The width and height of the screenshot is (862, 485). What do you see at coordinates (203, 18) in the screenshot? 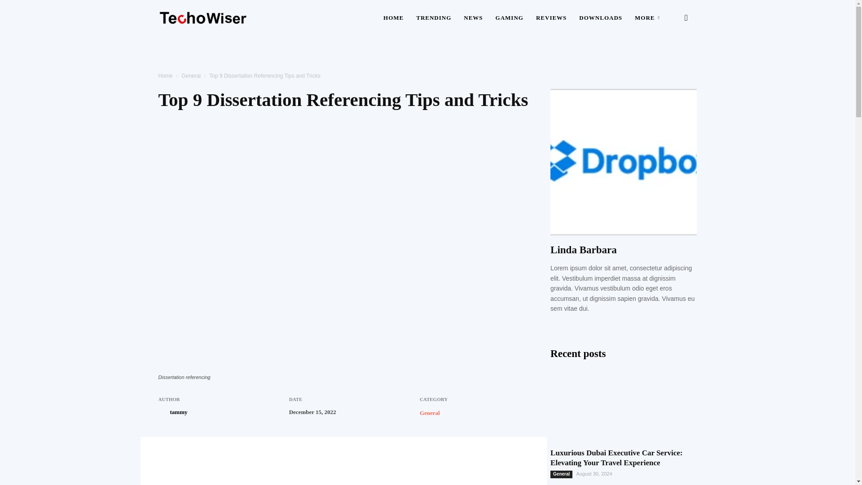
I see `TechoWiser` at bounding box center [203, 18].